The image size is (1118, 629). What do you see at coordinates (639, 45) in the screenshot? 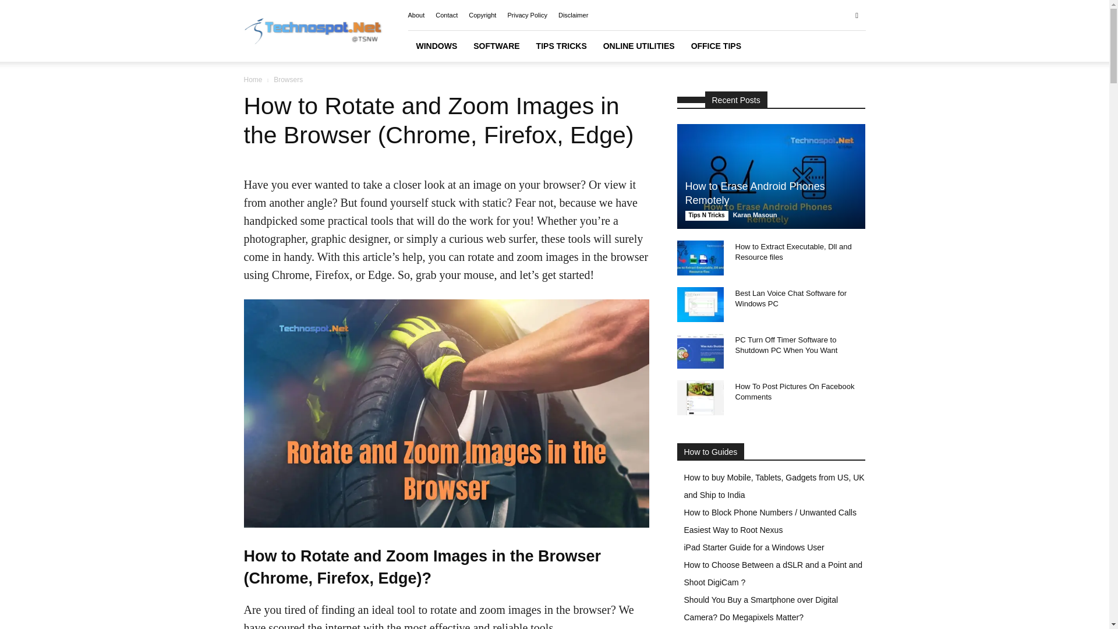
I see `ONLINE UTILITIES` at bounding box center [639, 45].